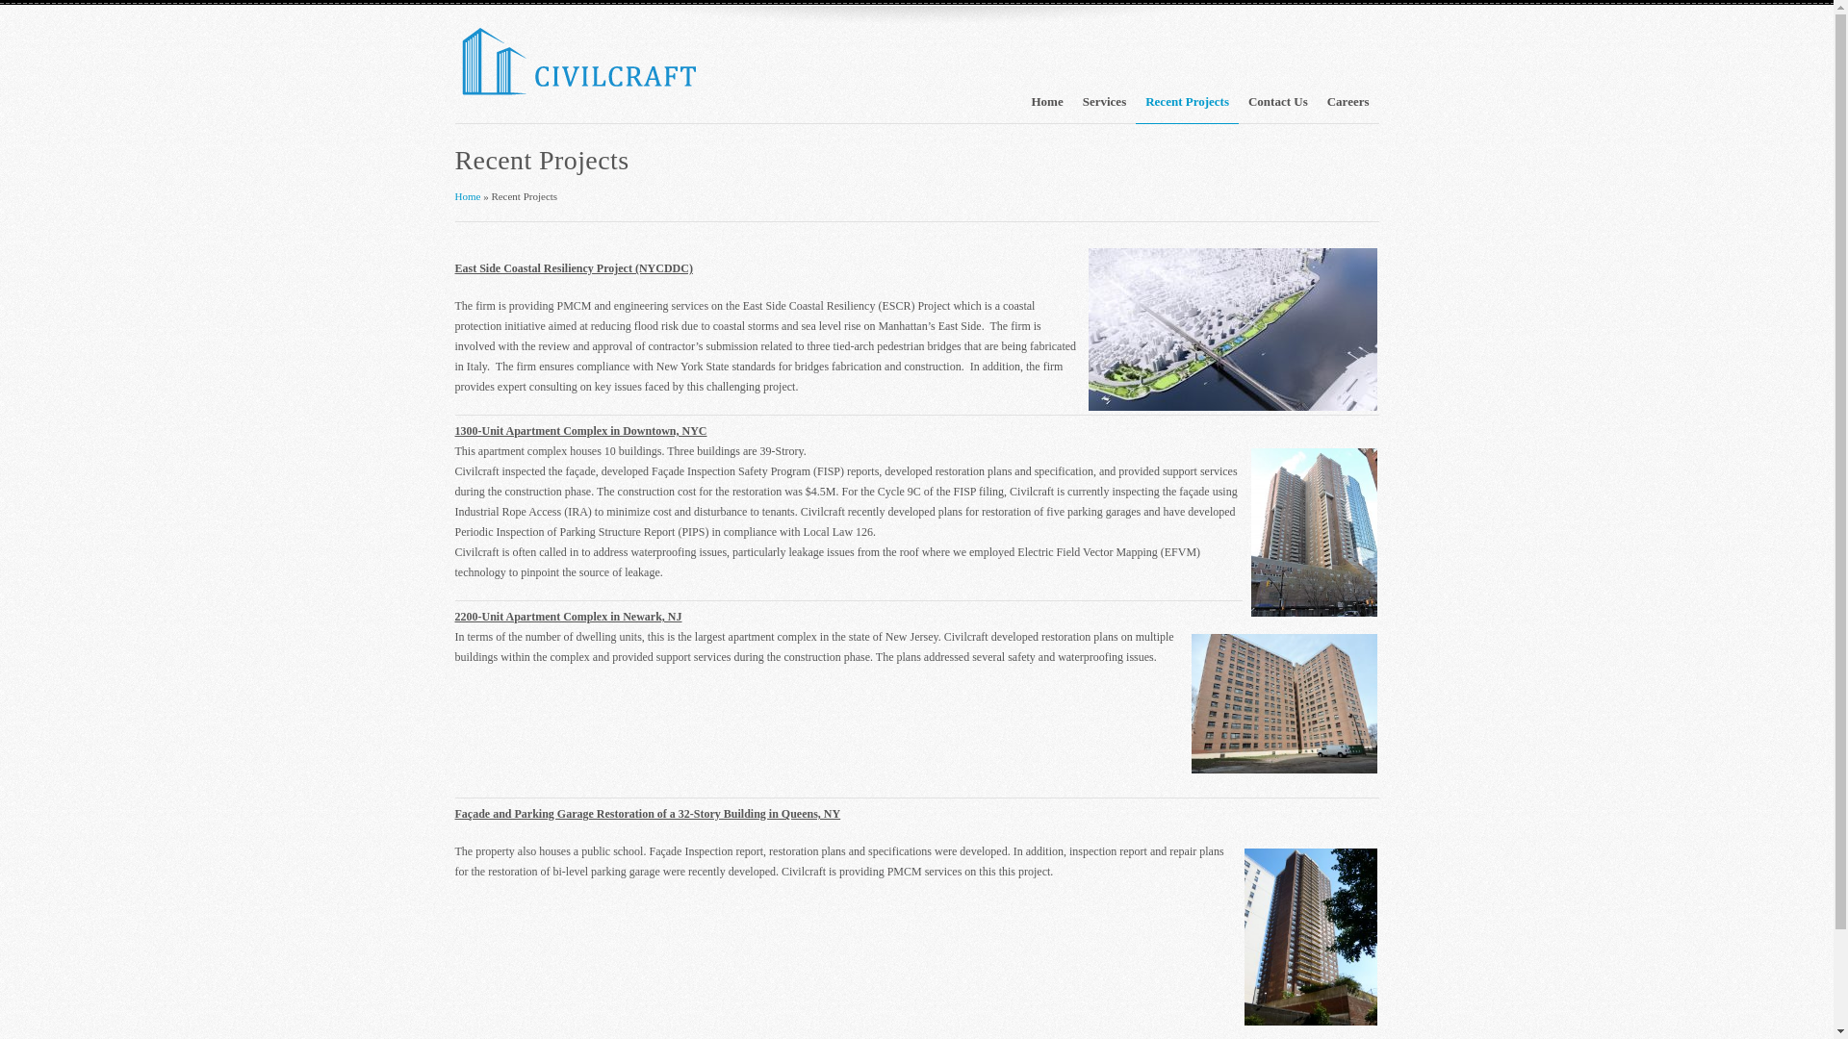 The image size is (1848, 1039). I want to click on Civilcraft Engineering LLC, so click(468, 195).